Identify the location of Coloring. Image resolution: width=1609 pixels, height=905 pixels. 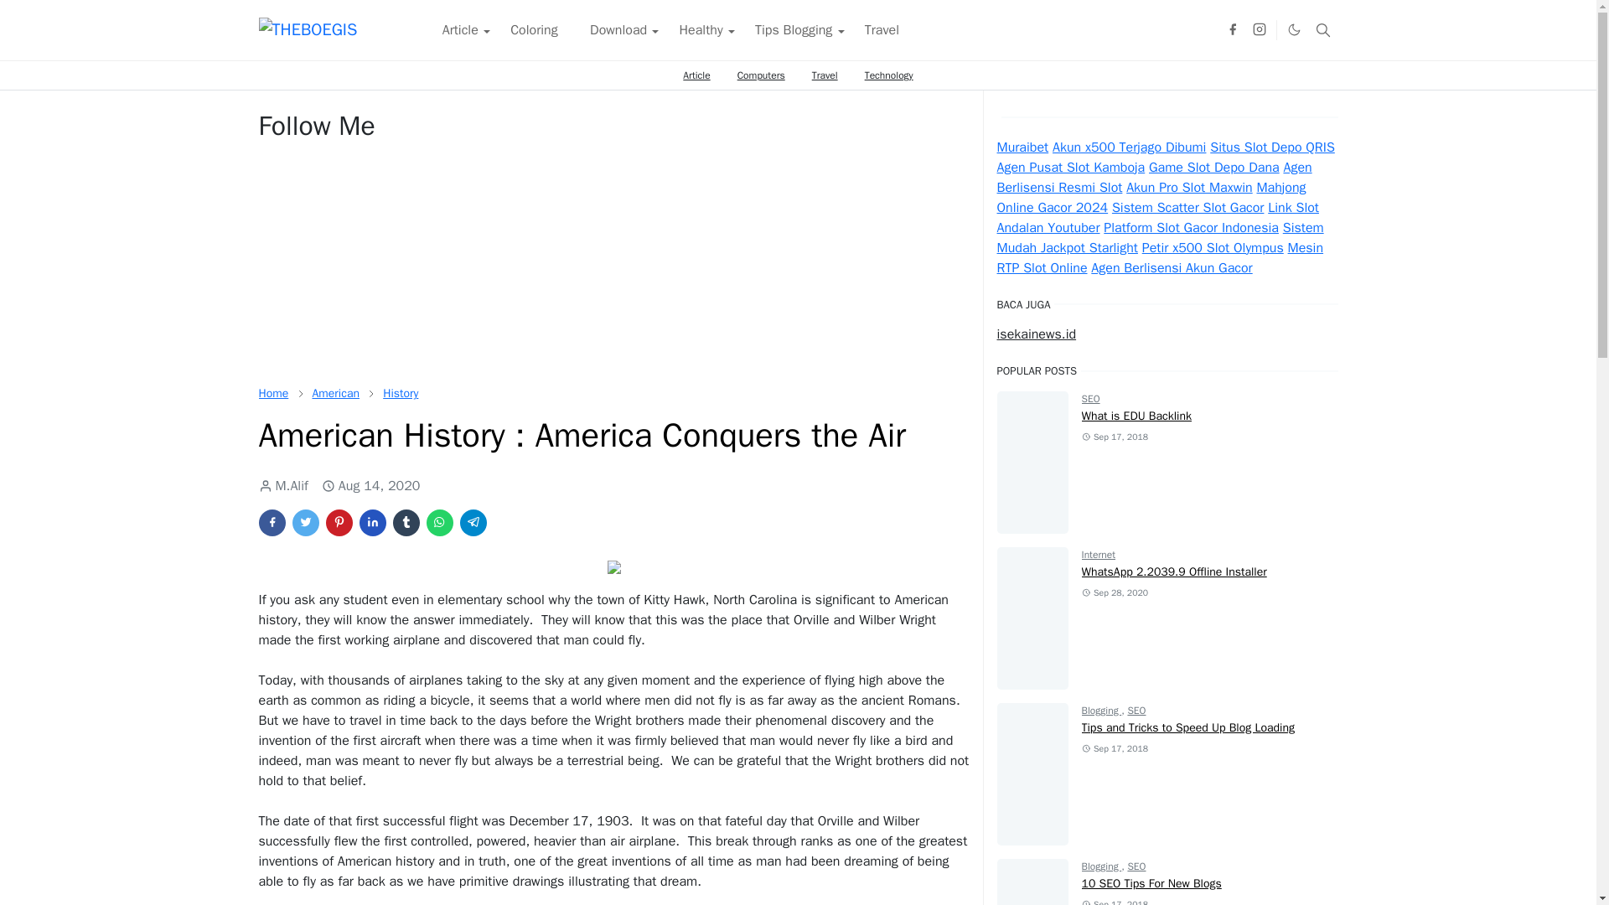
(534, 30).